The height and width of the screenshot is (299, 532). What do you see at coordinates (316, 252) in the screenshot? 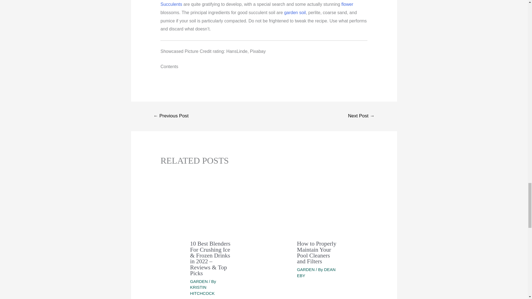
I see `How to Properly Maintain Your Pool Cleaners and Filters` at bounding box center [316, 252].